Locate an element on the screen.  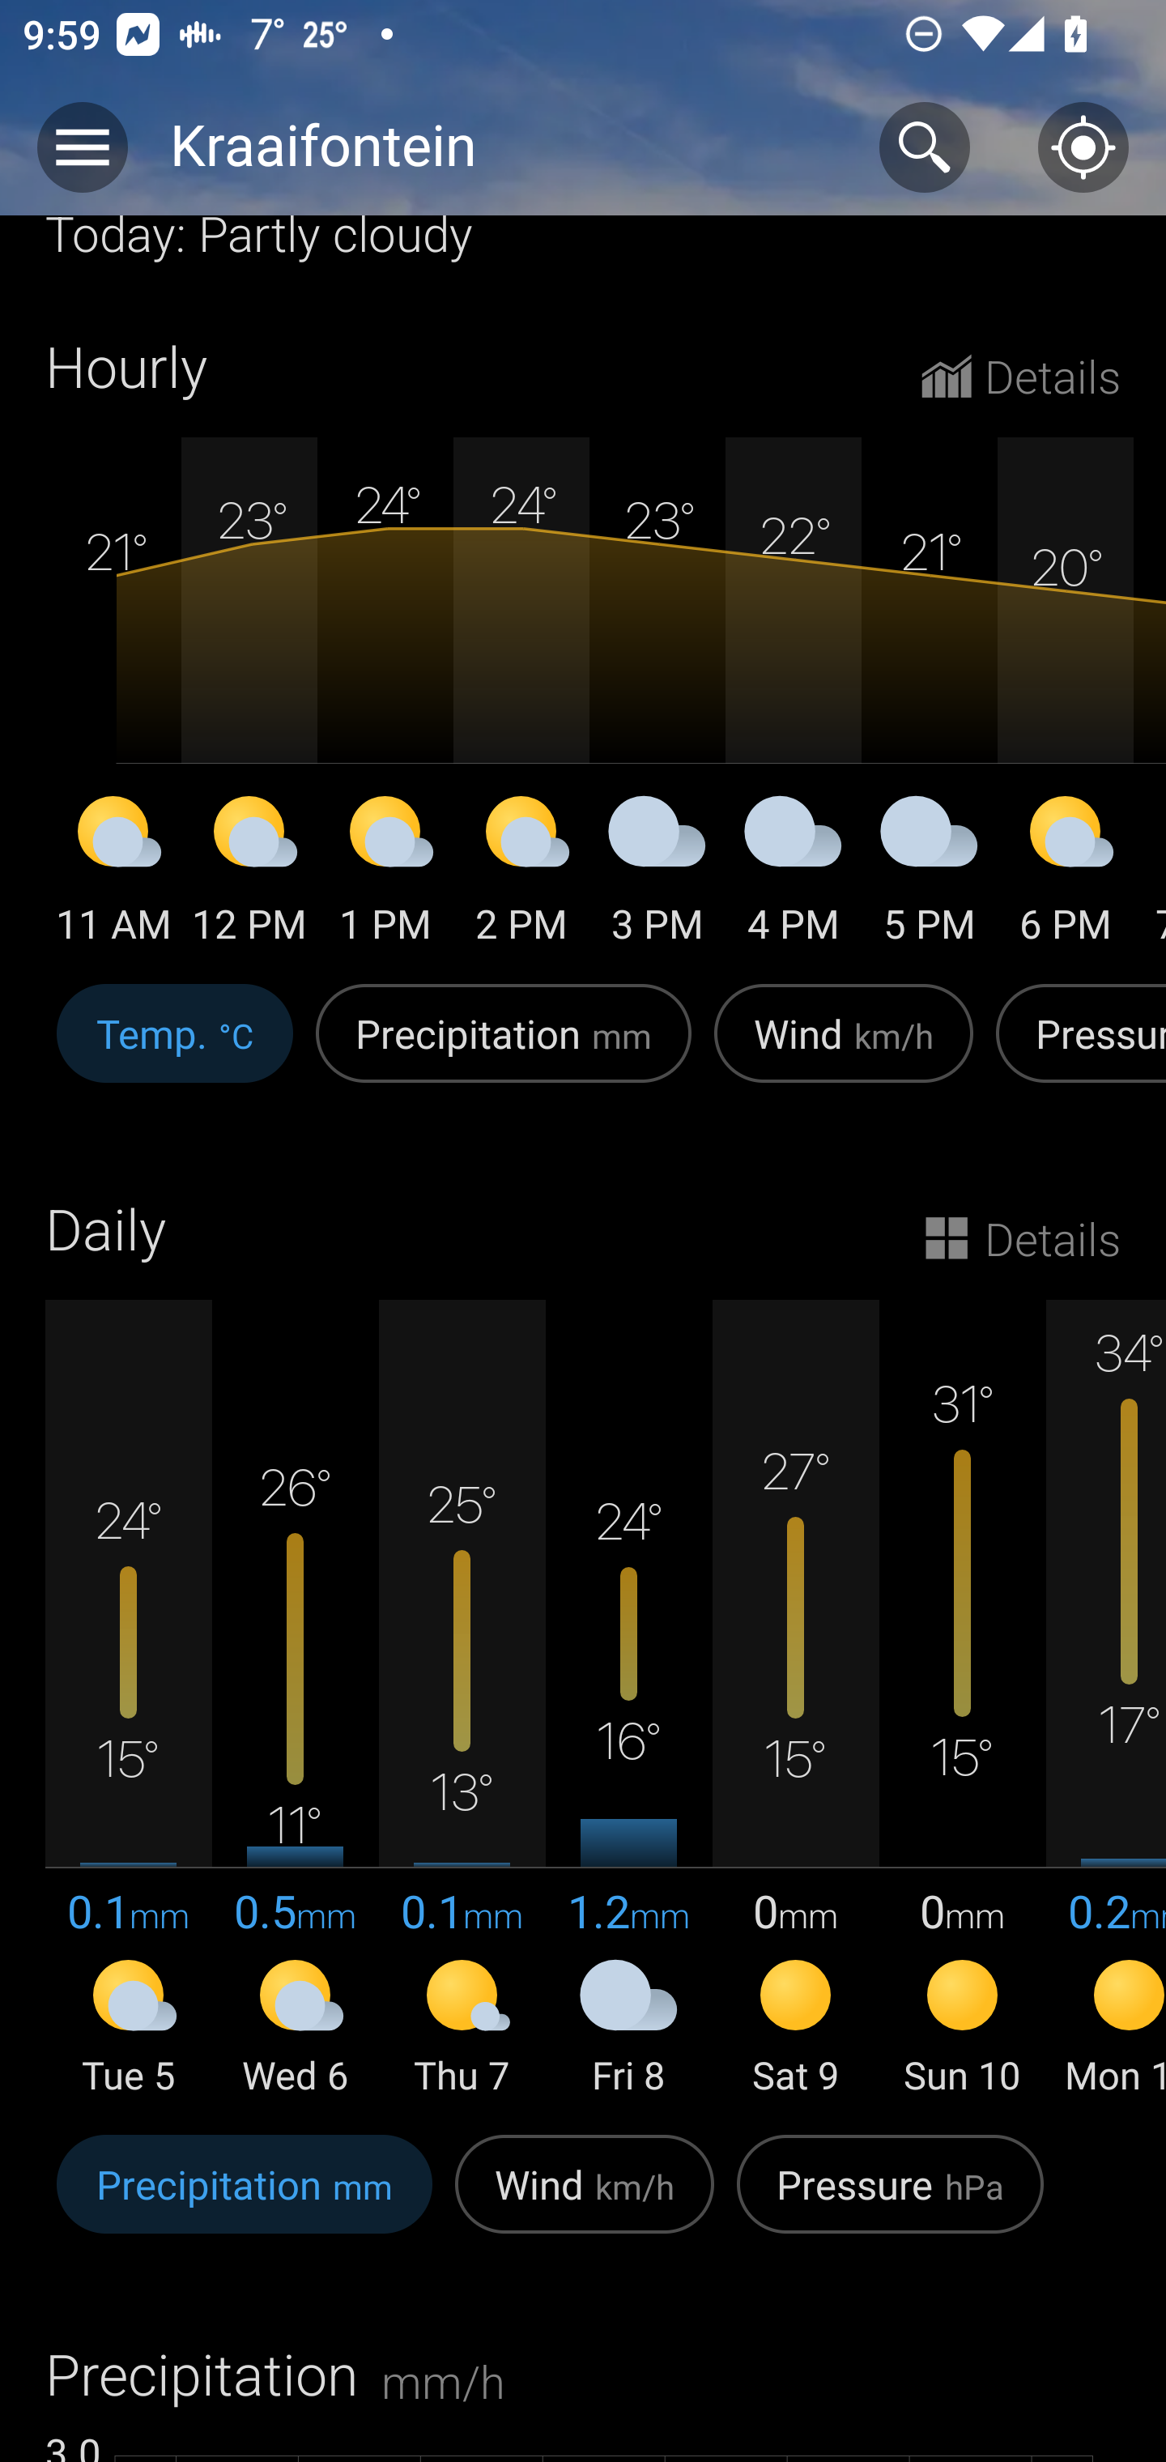
27° 15° 0 mm Sat 9 is located at coordinates (795, 1700).